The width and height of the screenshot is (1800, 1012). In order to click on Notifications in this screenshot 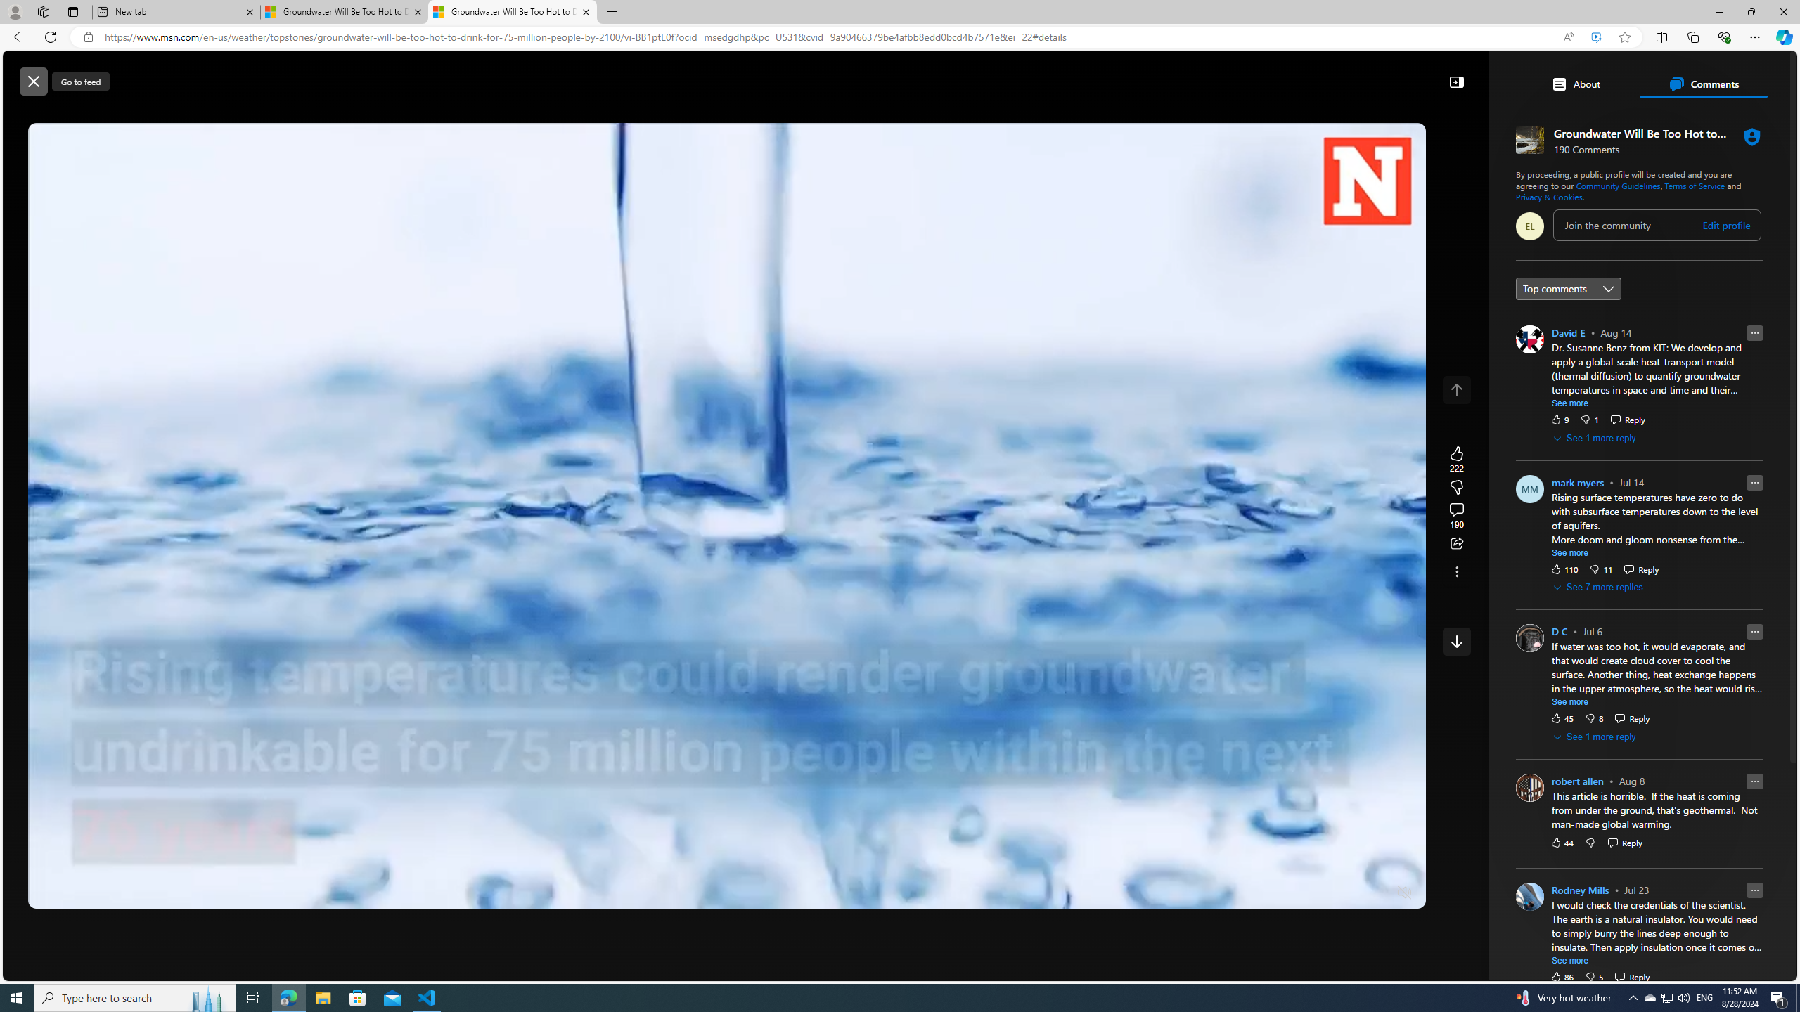, I will do `click(1737, 74)`.